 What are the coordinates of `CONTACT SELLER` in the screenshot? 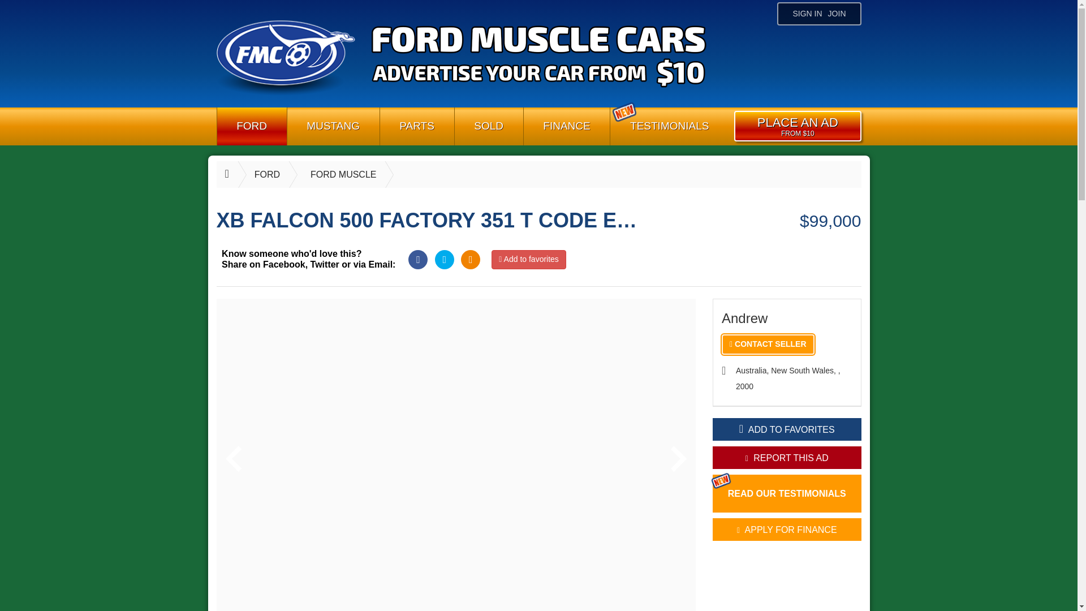 It's located at (768, 344).